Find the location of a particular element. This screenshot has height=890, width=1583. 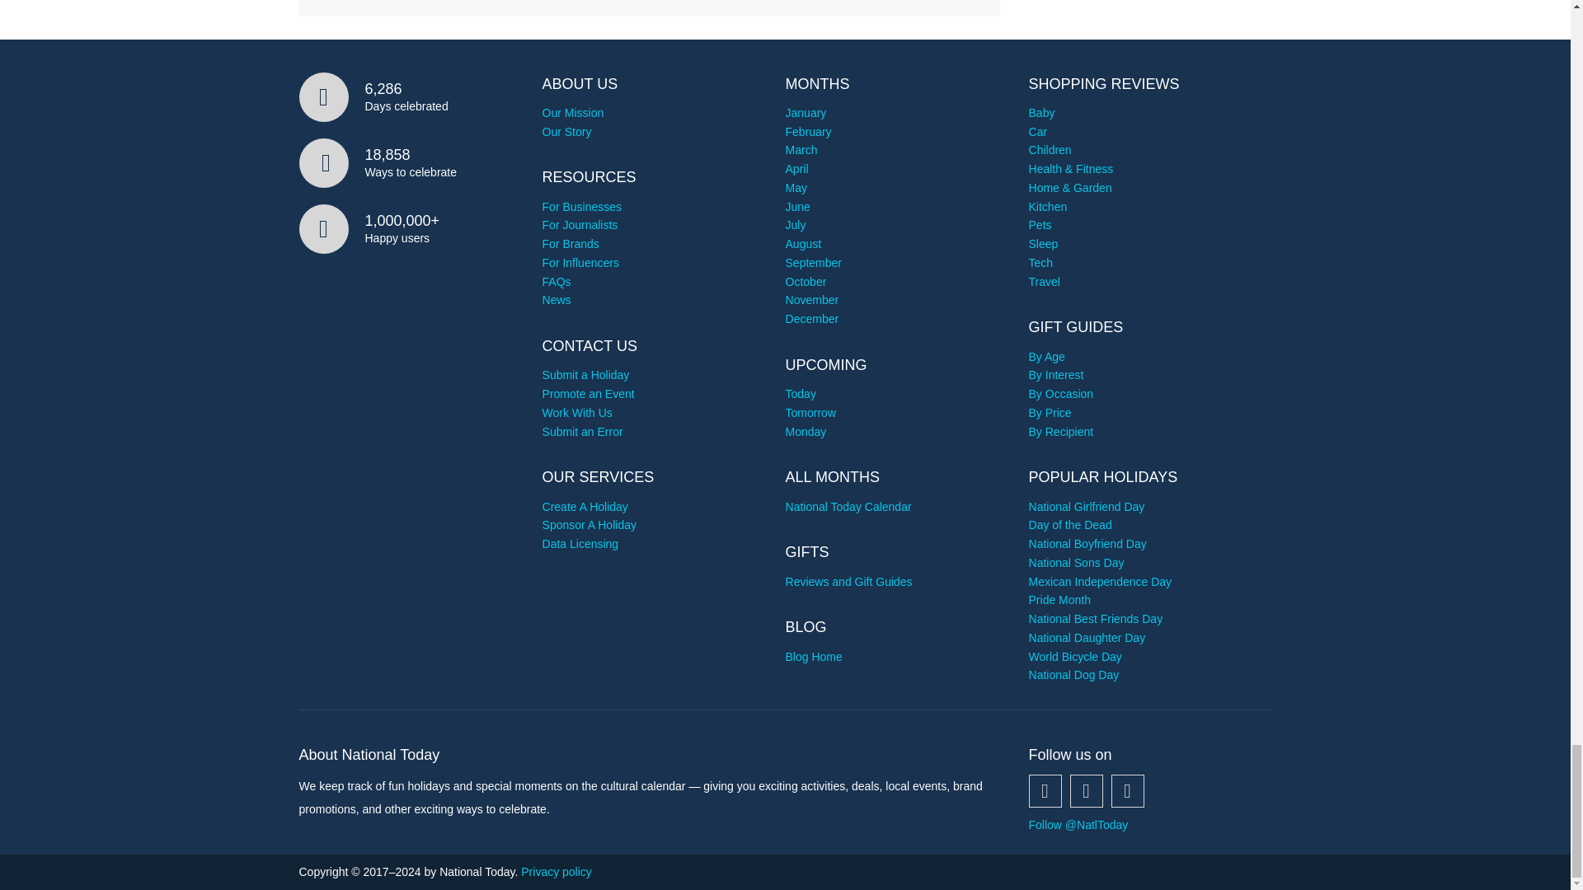

Follow us on Twitter is located at coordinates (1087, 790).